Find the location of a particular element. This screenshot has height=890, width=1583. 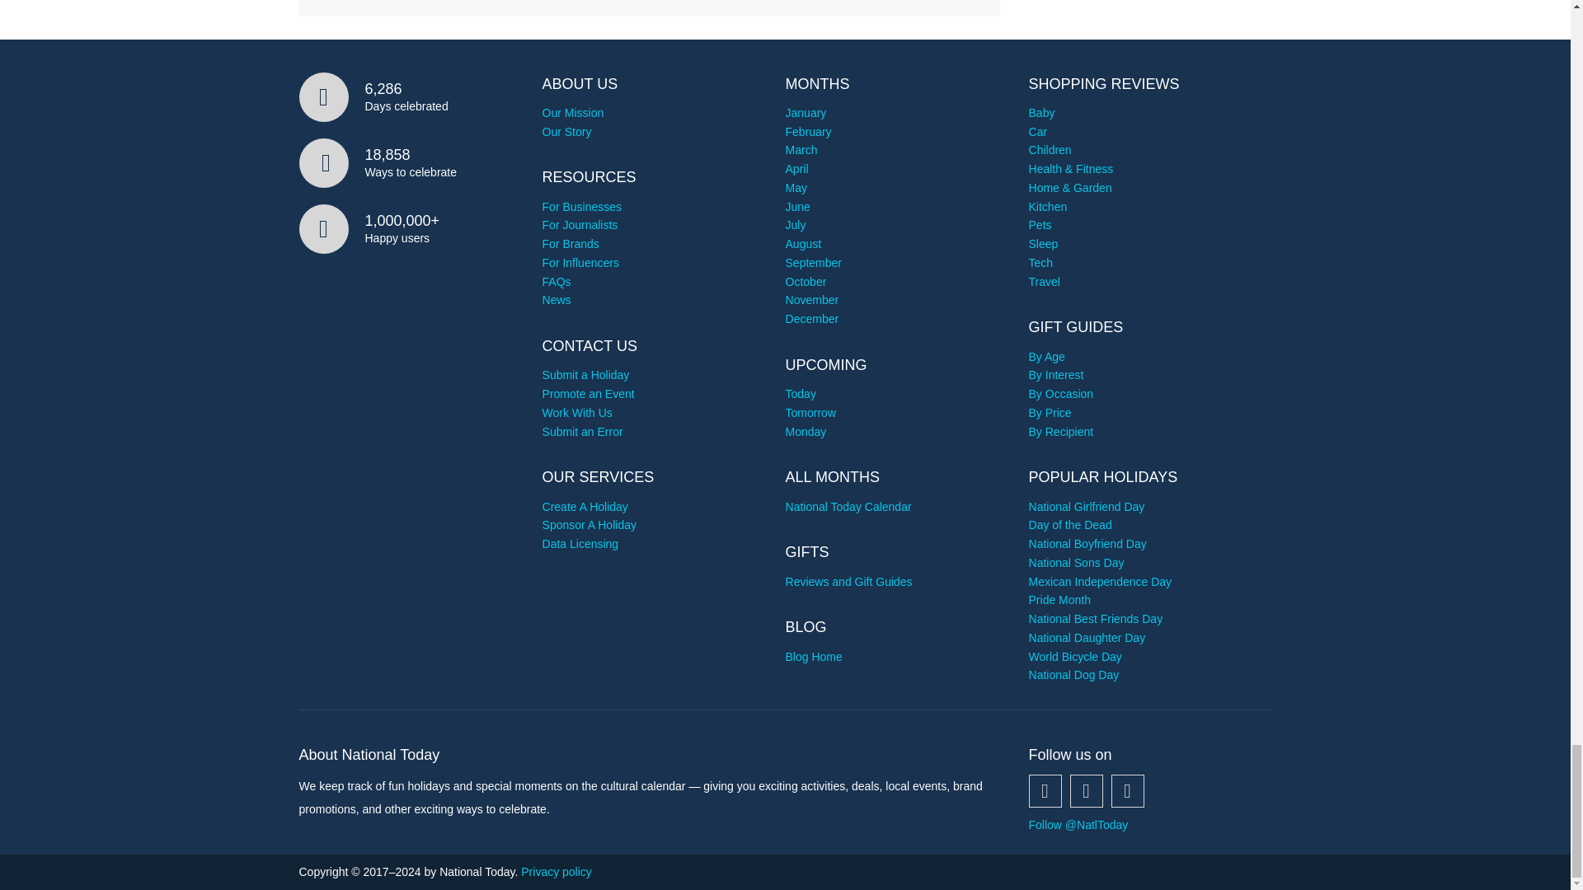

Follow us on Twitter is located at coordinates (1087, 790).